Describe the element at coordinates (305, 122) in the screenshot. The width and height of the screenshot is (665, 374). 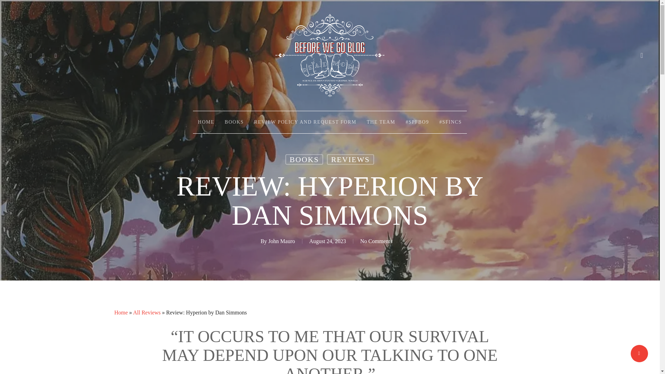
I see `REVIEW POLICY AND REQUEST FORM` at that location.